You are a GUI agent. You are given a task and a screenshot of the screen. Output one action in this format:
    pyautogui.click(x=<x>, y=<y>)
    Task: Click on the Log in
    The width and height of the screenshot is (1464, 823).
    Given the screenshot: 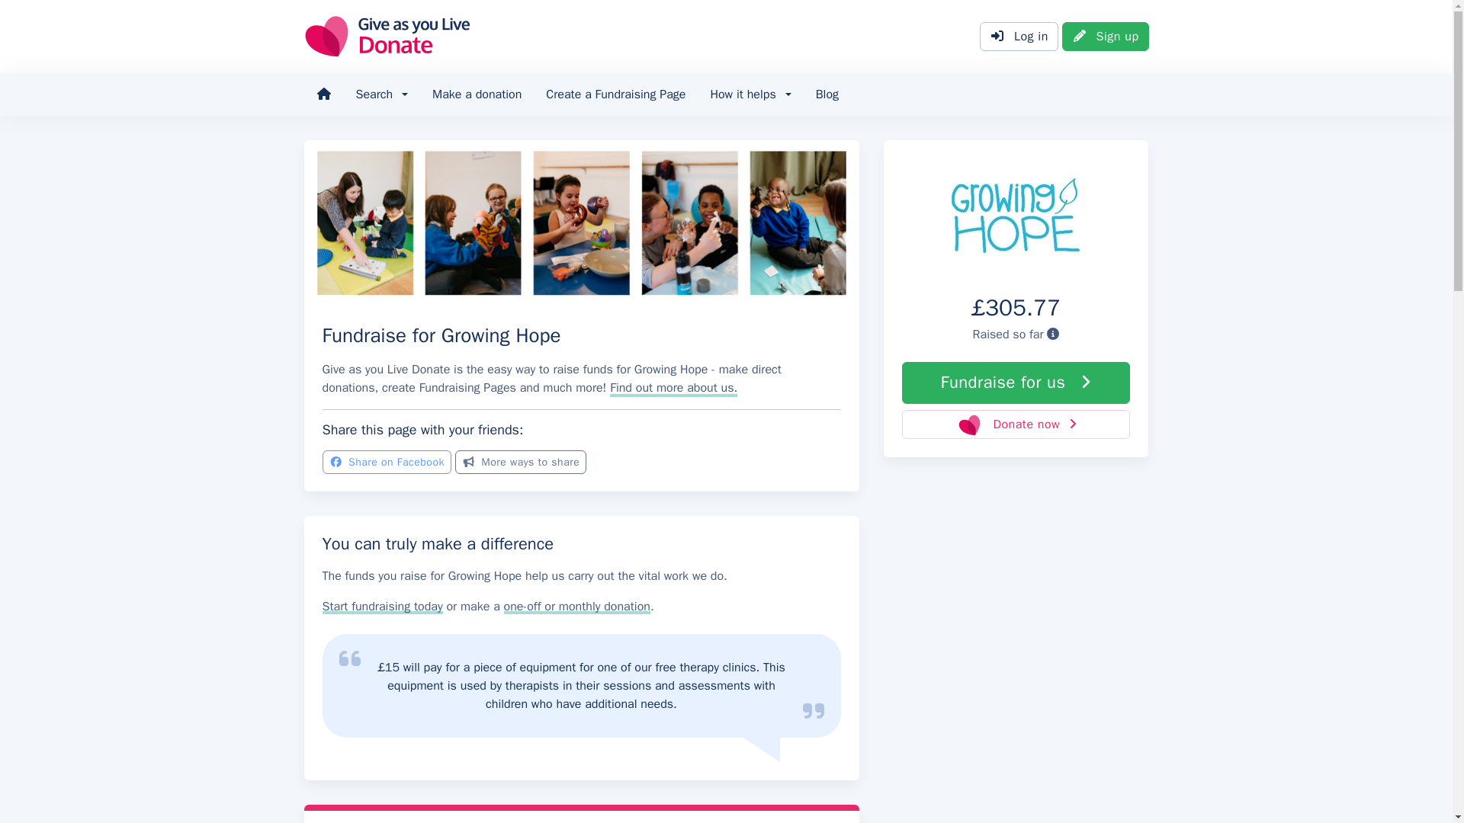 What is the action you would take?
    pyautogui.click(x=1019, y=37)
    